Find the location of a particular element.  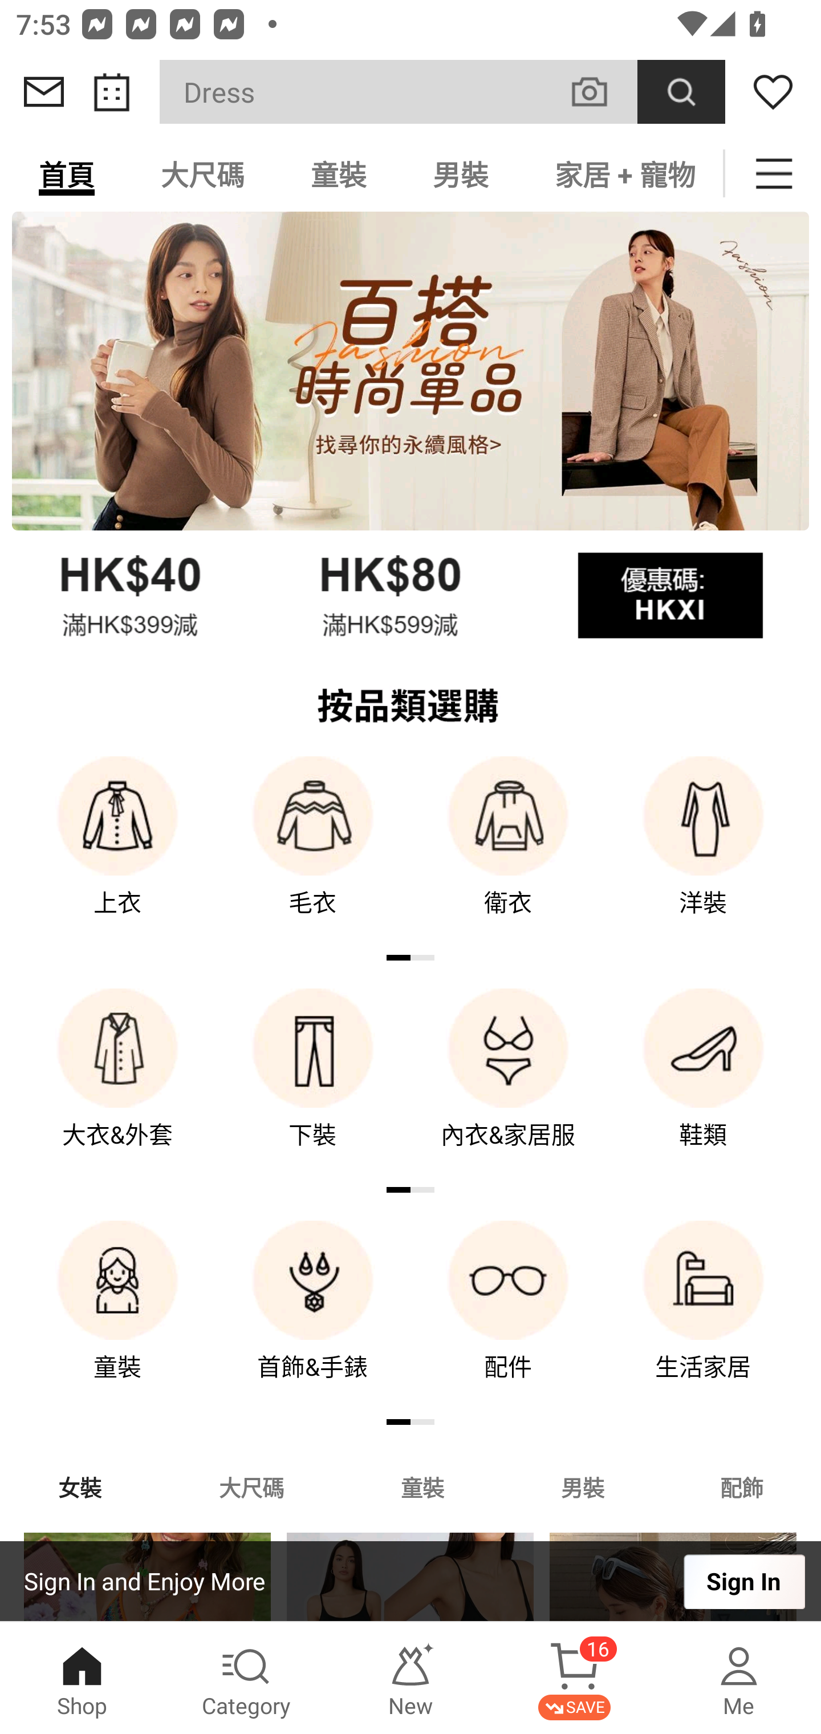

Me is located at coordinates (739, 1678).